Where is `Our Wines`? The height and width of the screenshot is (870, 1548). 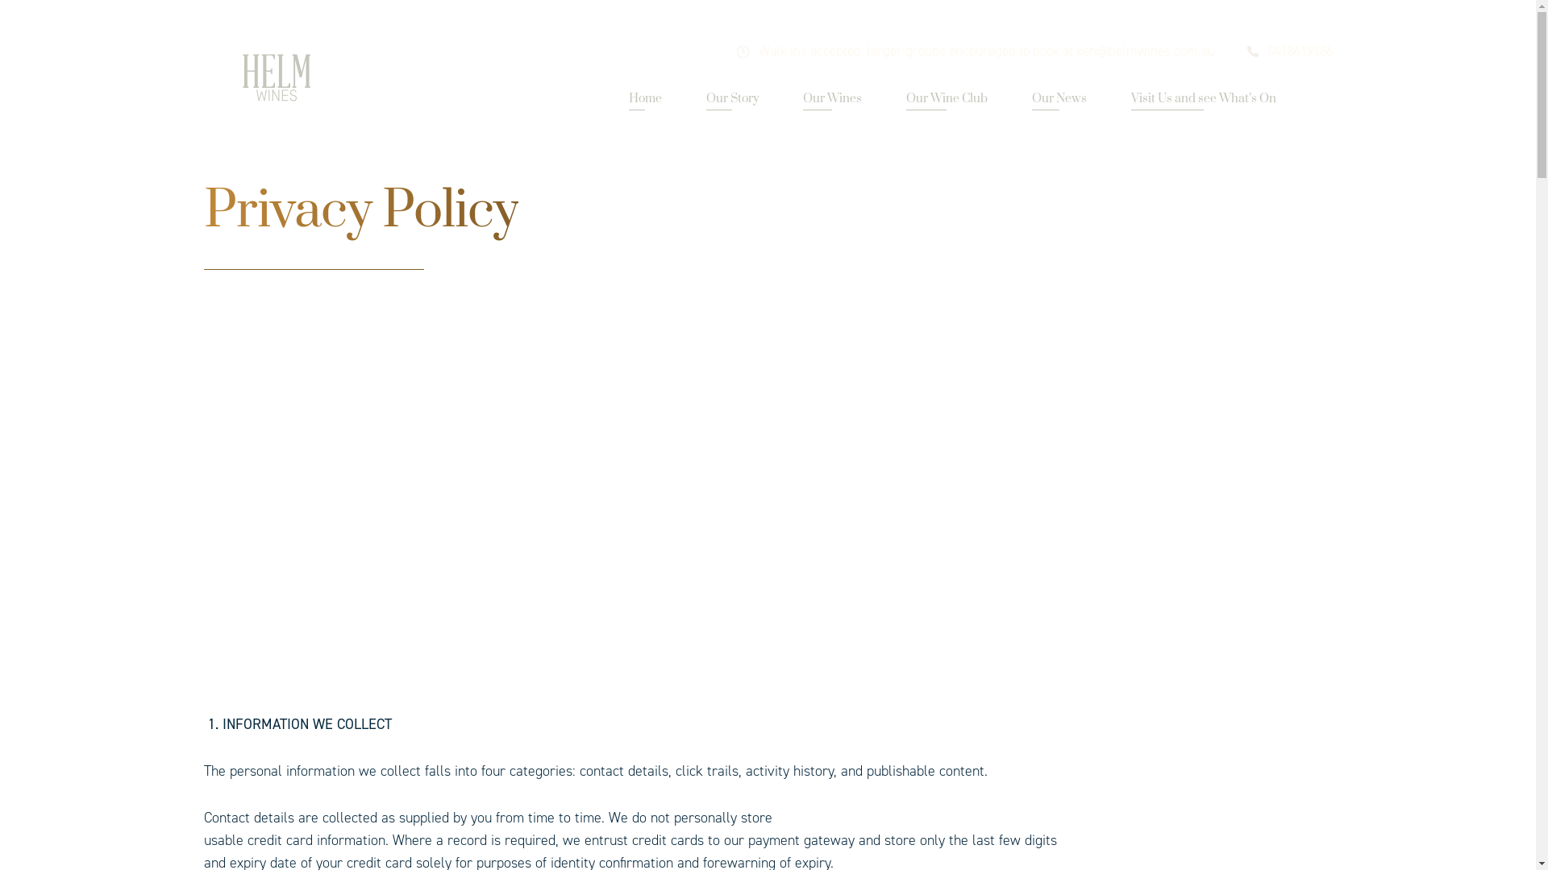
Our Wines is located at coordinates (832, 100).